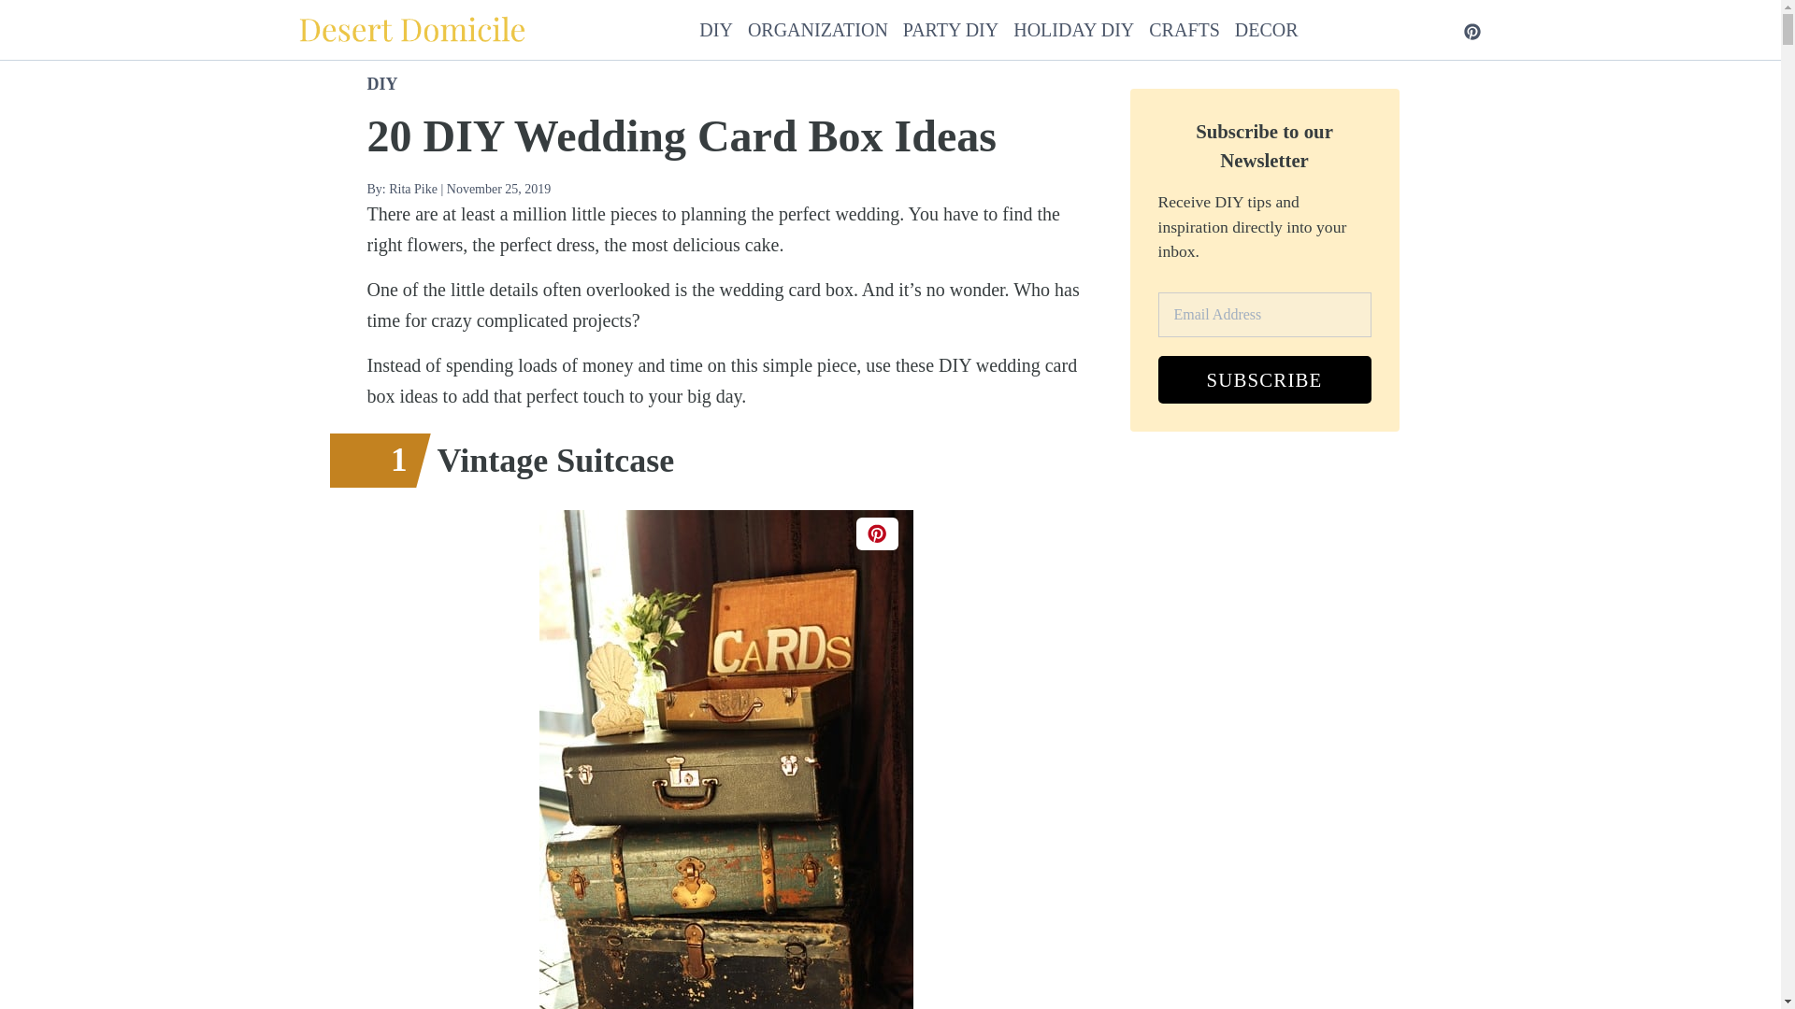 The image size is (1795, 1009). Describe the element at coordinates (1266, 30) in the screenshot. I see `DECOR` at that location.